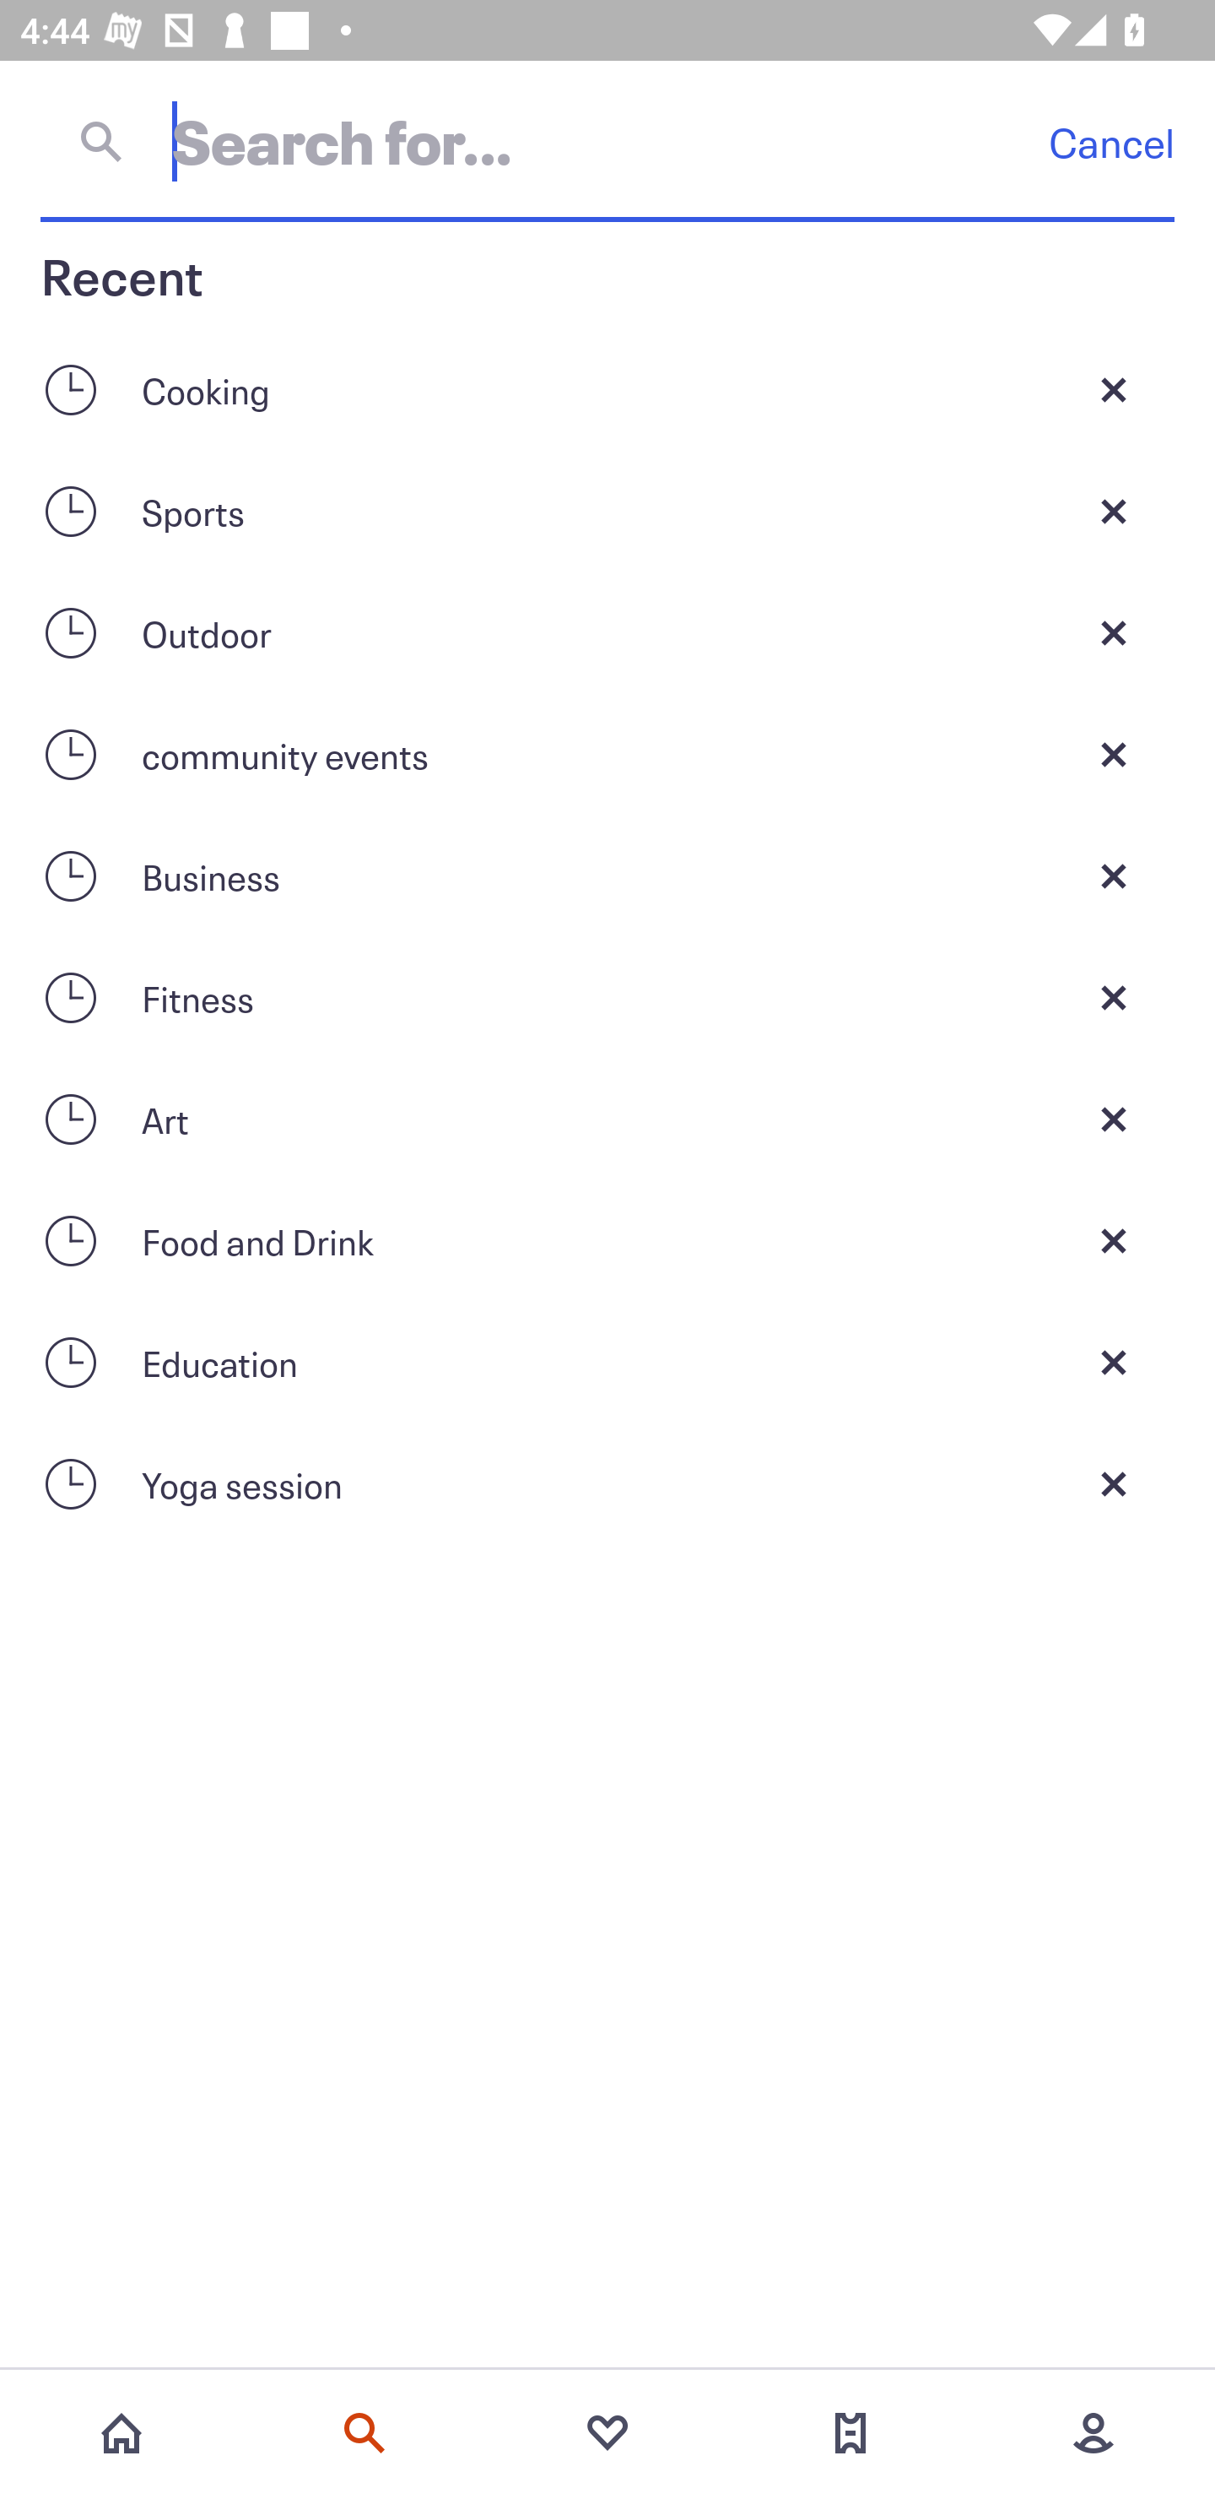  Describe the element at coordinates (1114, 1241) in the screenshot. I see `Close current screen` at that location.